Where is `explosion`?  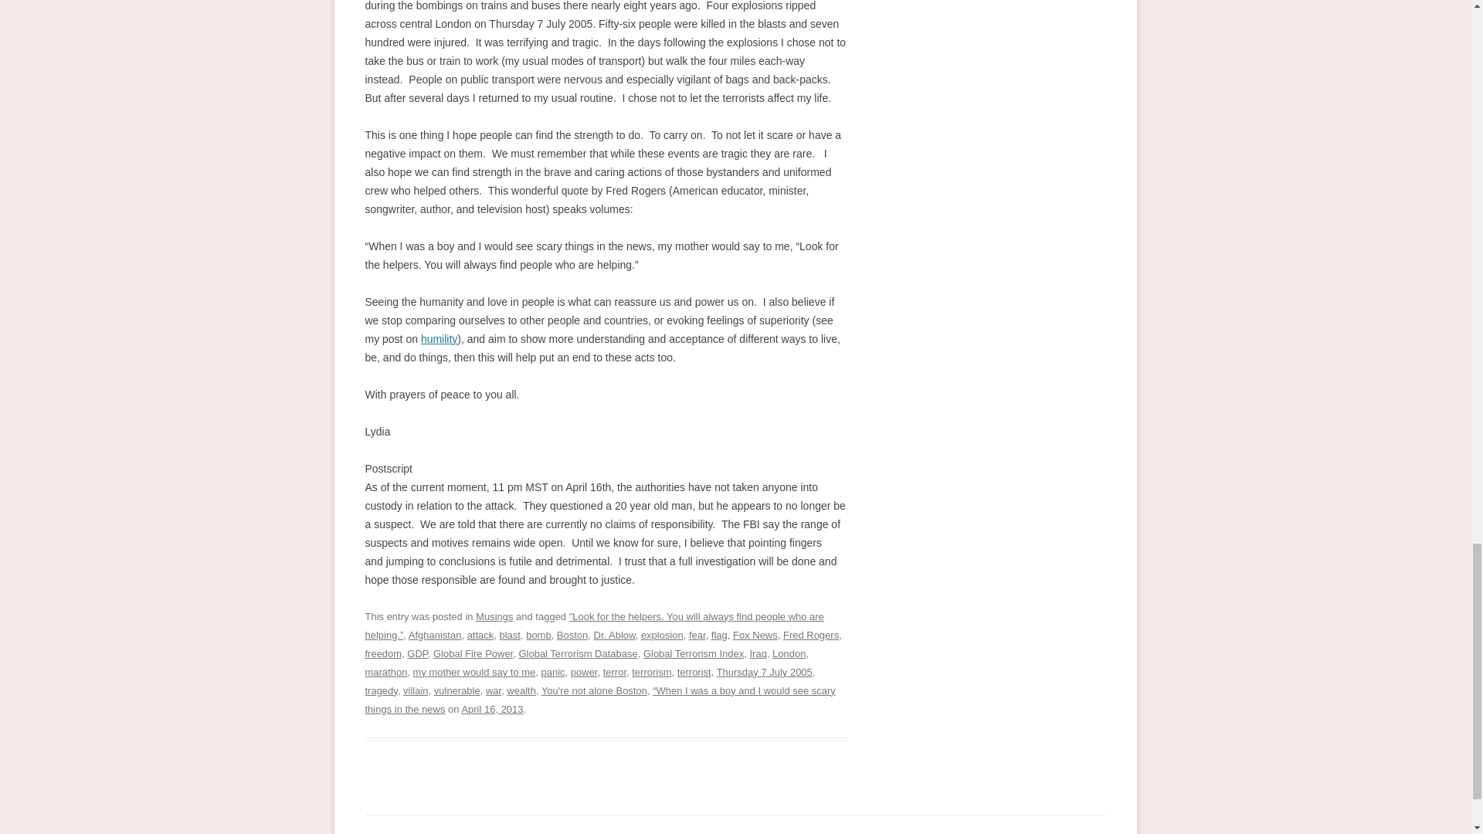
explosion is located at coordinates (662, 635).